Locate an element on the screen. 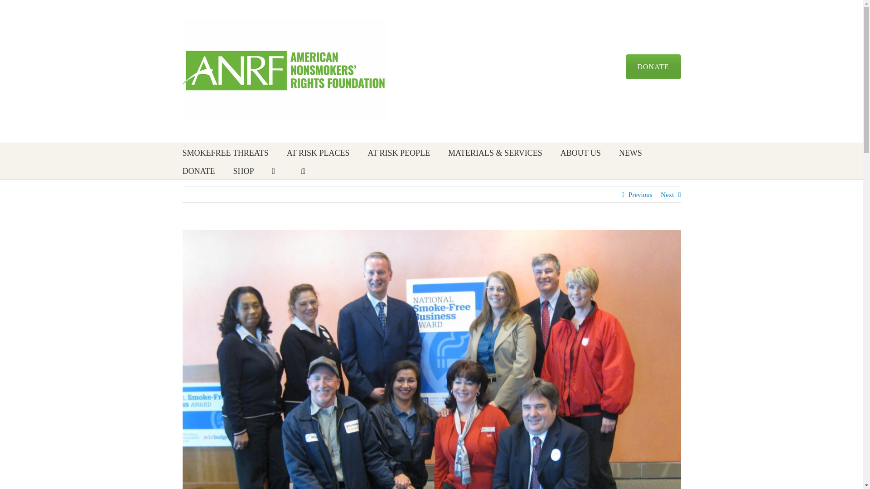 The image size is (870, 489). AT RISK PLACES is located at coordinates (318, 152).